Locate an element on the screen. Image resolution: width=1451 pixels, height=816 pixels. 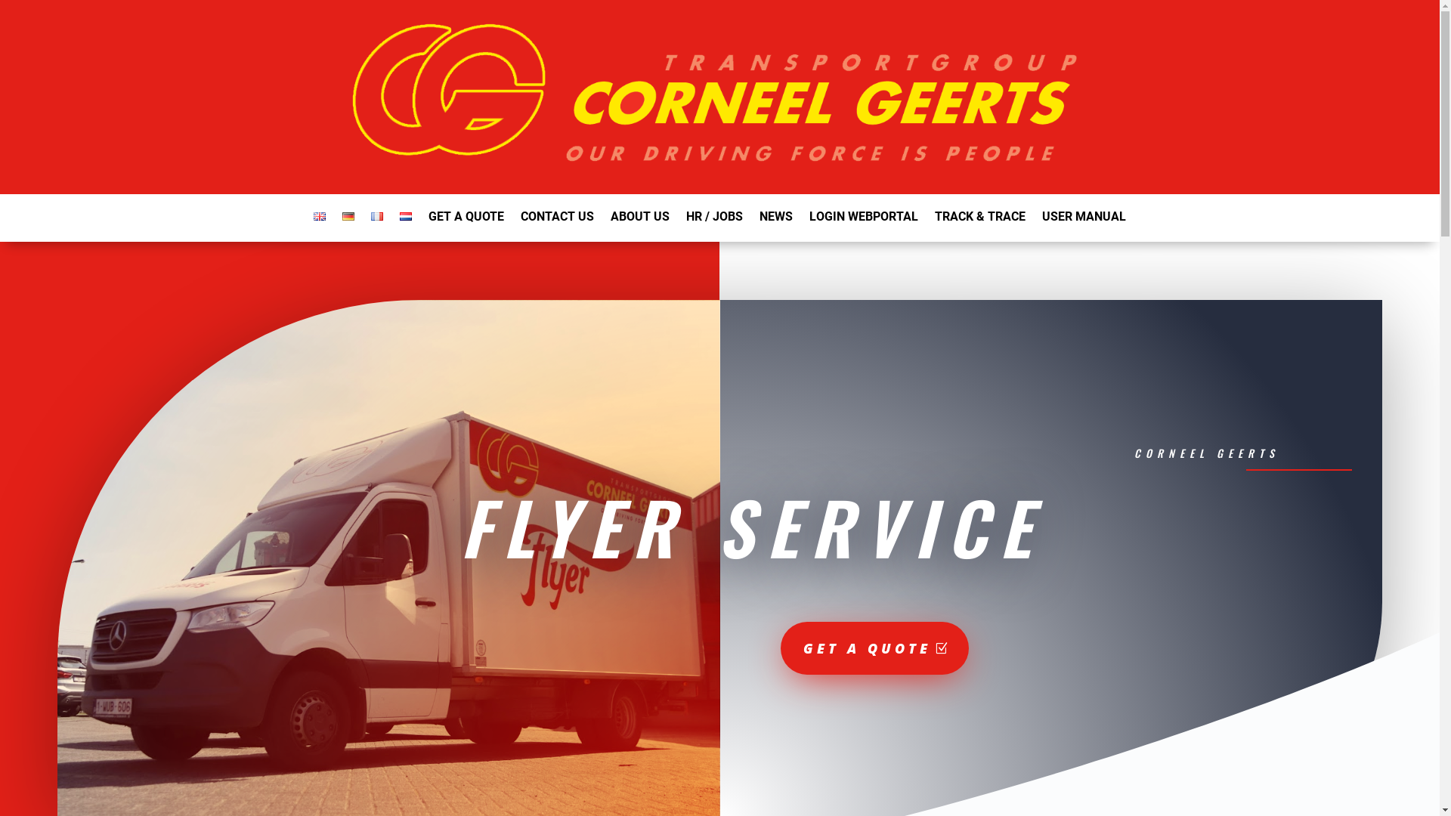
Deutsch is located at coordinates (348, 216).